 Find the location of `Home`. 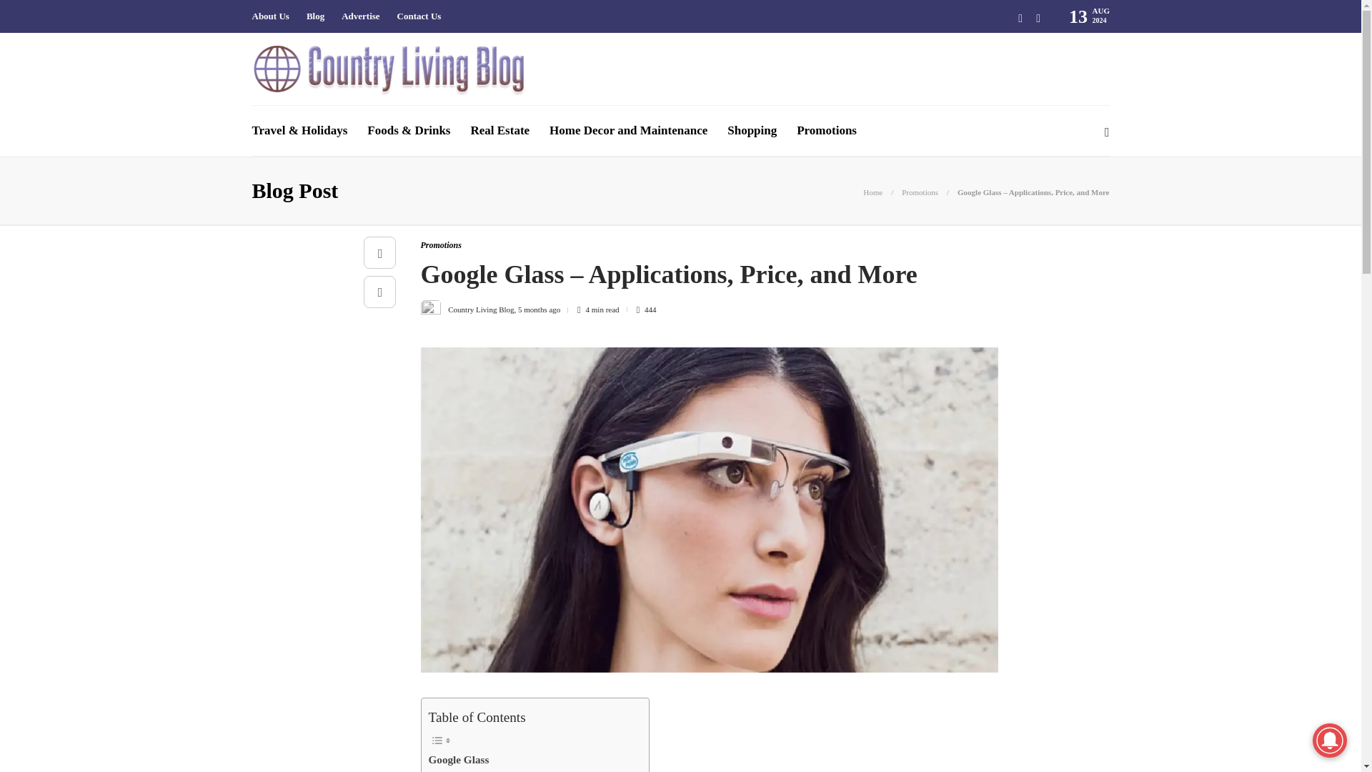

Home is located at coordinates (872, 192).